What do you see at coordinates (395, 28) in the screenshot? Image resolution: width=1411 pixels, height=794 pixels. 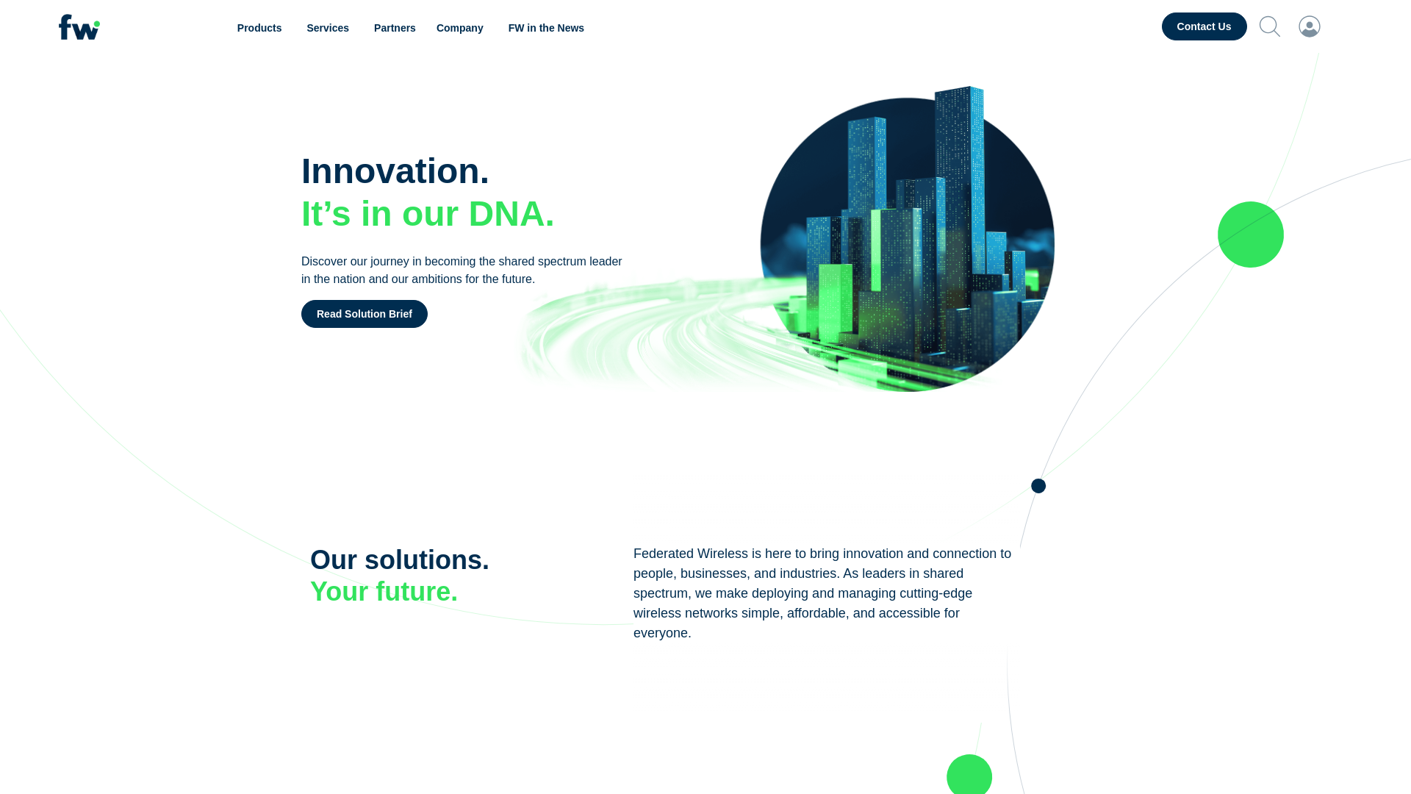 I see `Partners` at bounding box center [395, 28].